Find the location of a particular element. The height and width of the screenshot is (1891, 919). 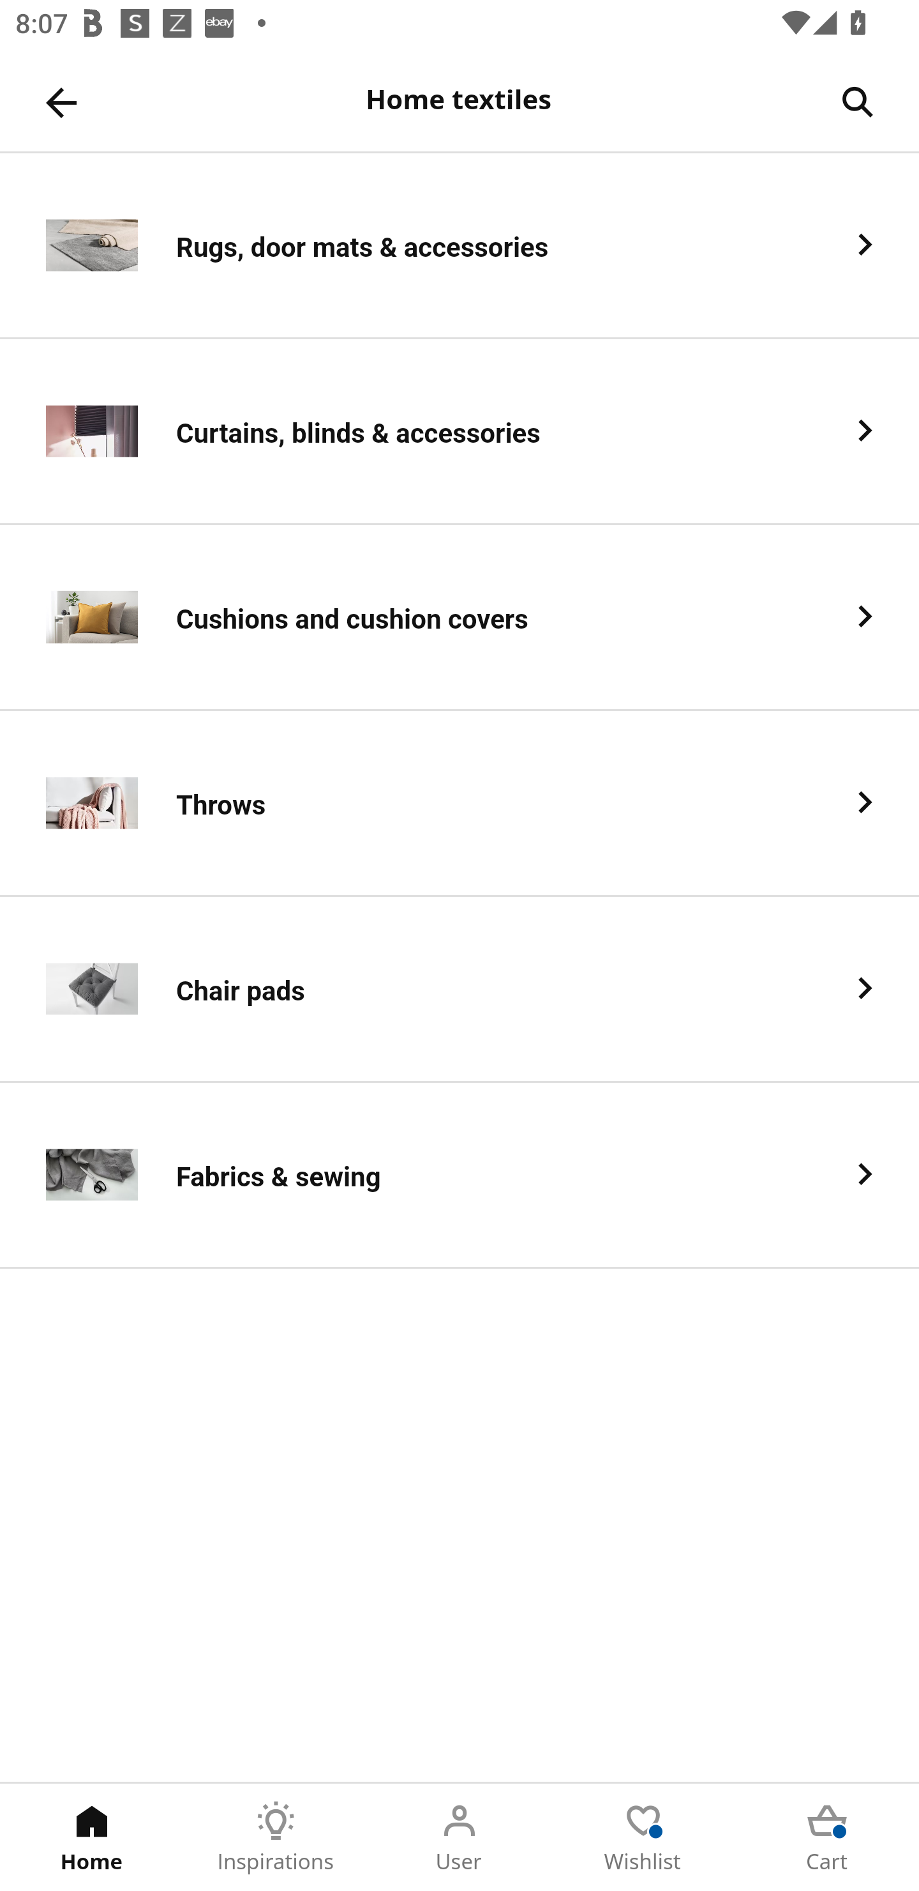

Cushions and cushion covers is located at coordinates (459, 618).